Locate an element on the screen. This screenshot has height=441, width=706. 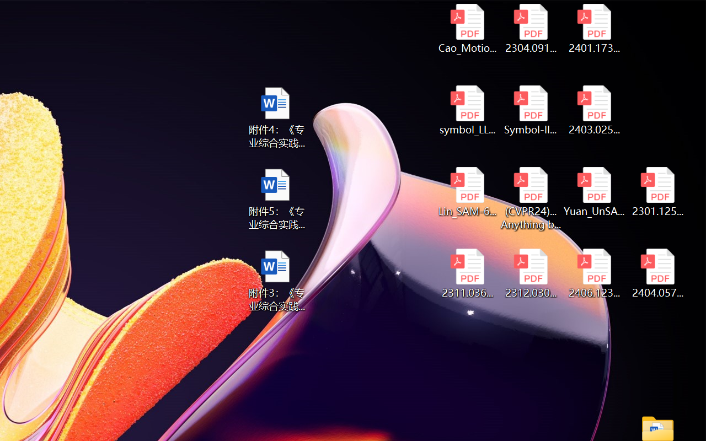
Symbol-llm-v2.pdf is located at coordinates (531, 110).